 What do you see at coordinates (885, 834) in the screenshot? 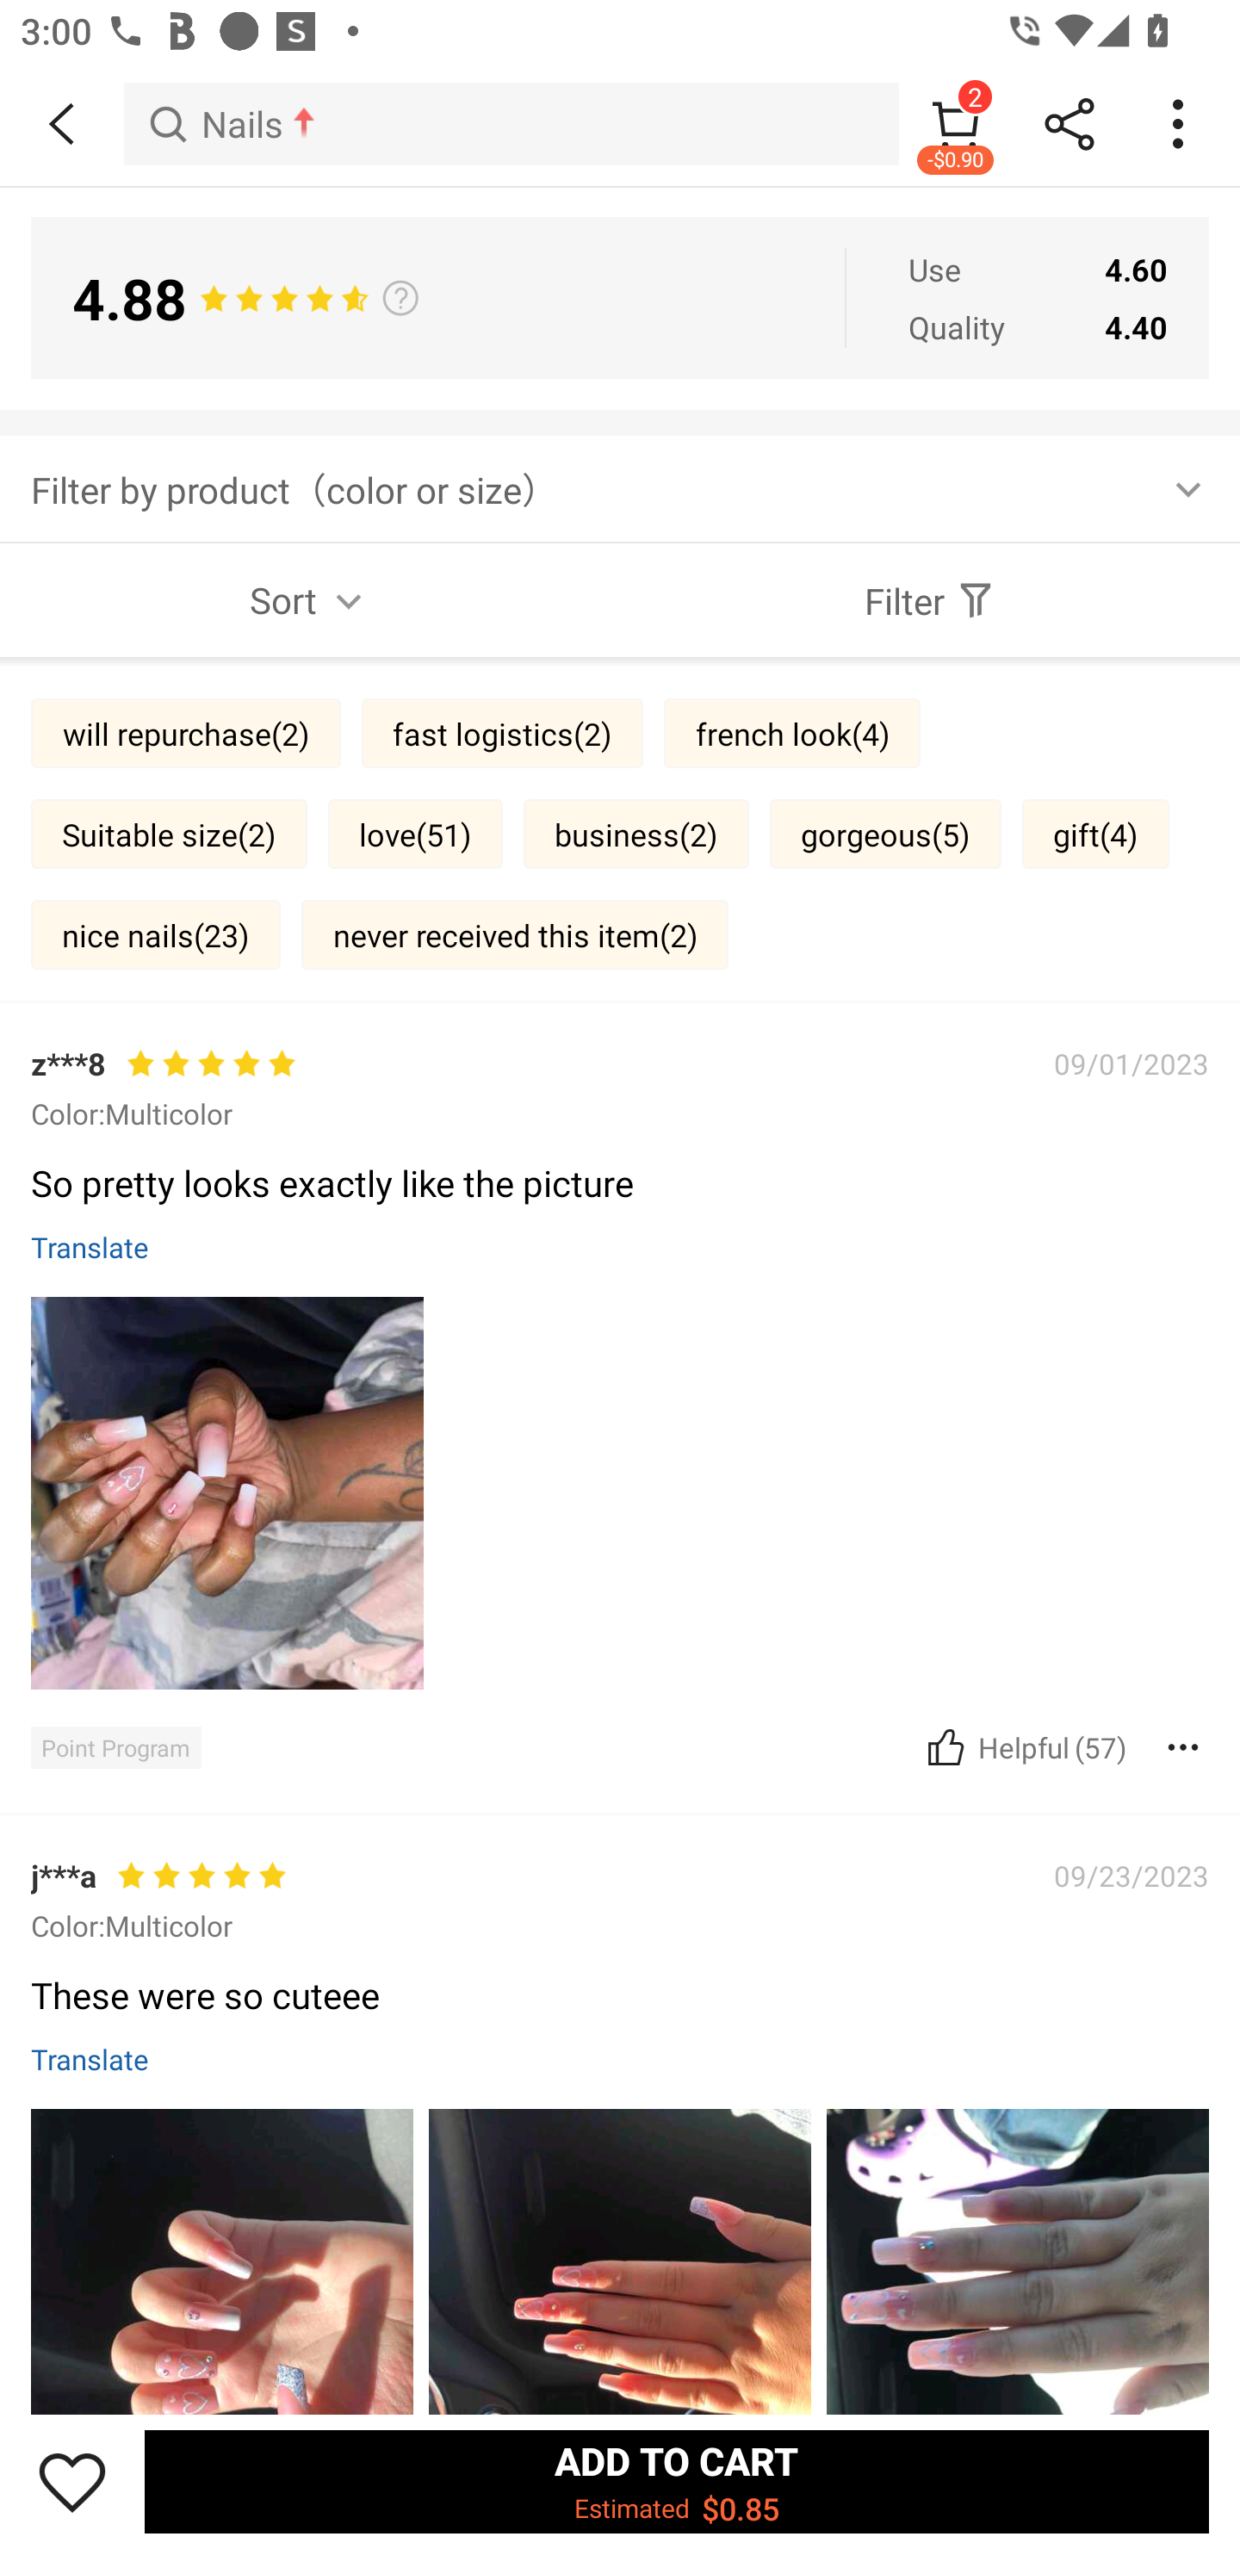
I see `gorgeous(5)` at bounding box center [885, 834].